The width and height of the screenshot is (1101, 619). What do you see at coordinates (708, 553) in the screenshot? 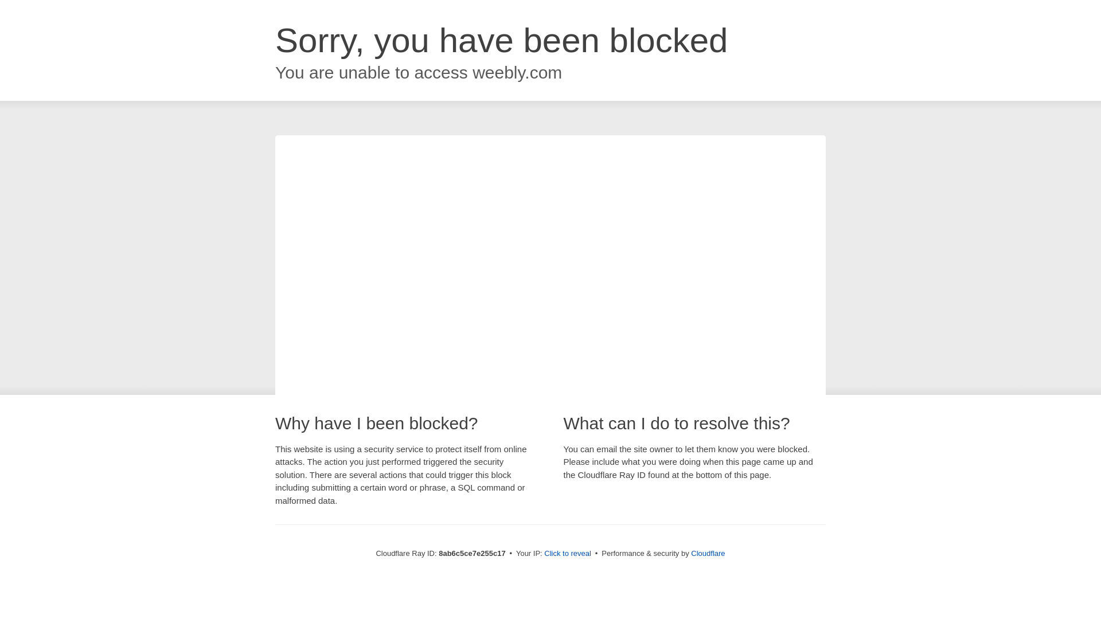
I see `Cloudflare` at bounding box center [708, 553].